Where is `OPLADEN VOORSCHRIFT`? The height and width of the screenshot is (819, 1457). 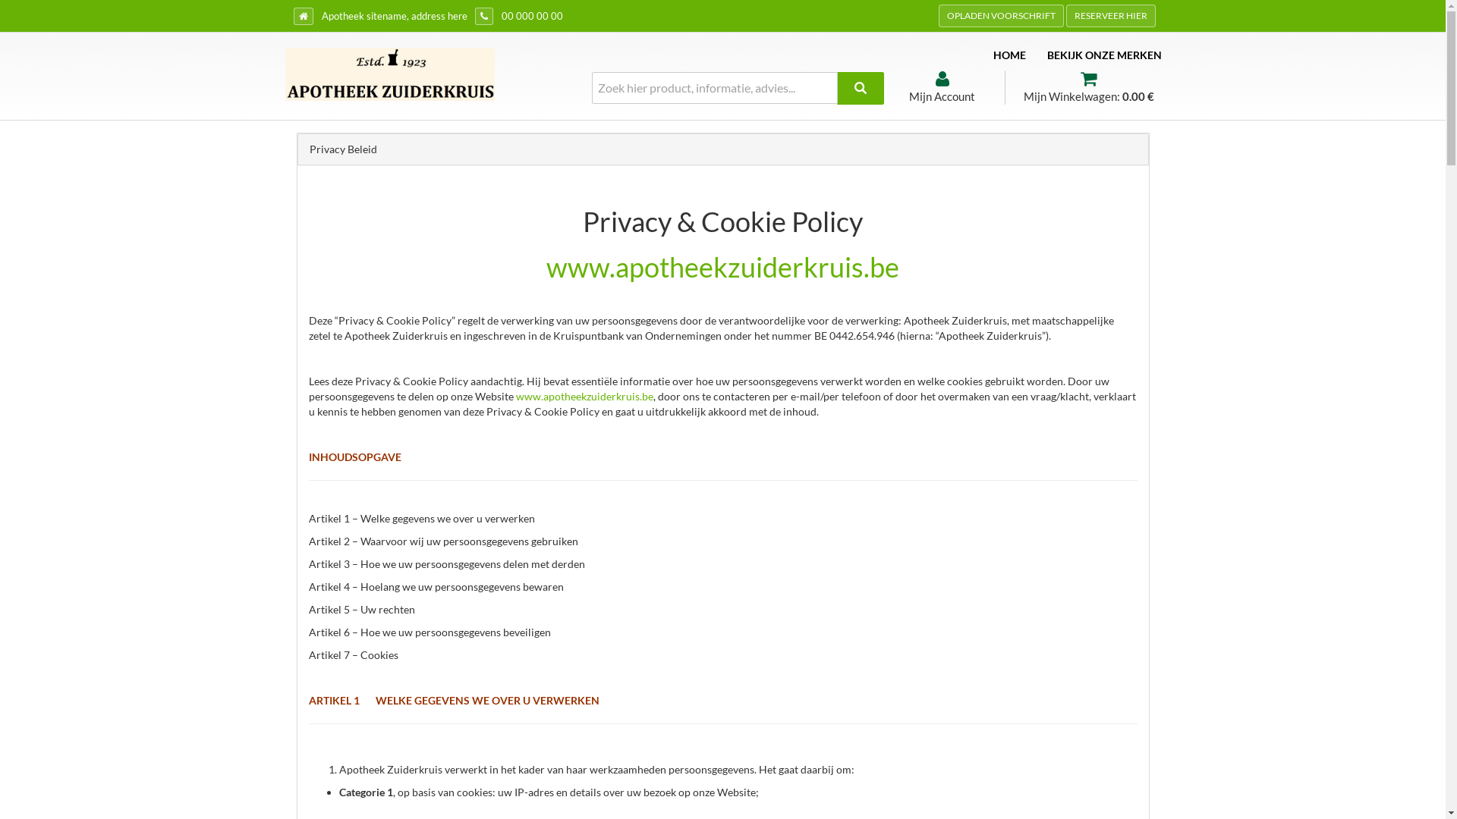
OPLADEN VOORSCHRIFT is located at coordinates (1000, 16).